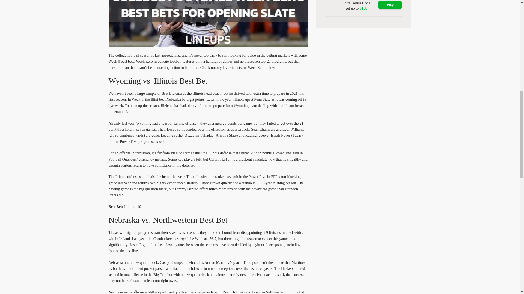 The width and height of the screenshot is (524, 294). Describe the element at coordinates (390, 5) in the screenshot. I see `Play` at that location.